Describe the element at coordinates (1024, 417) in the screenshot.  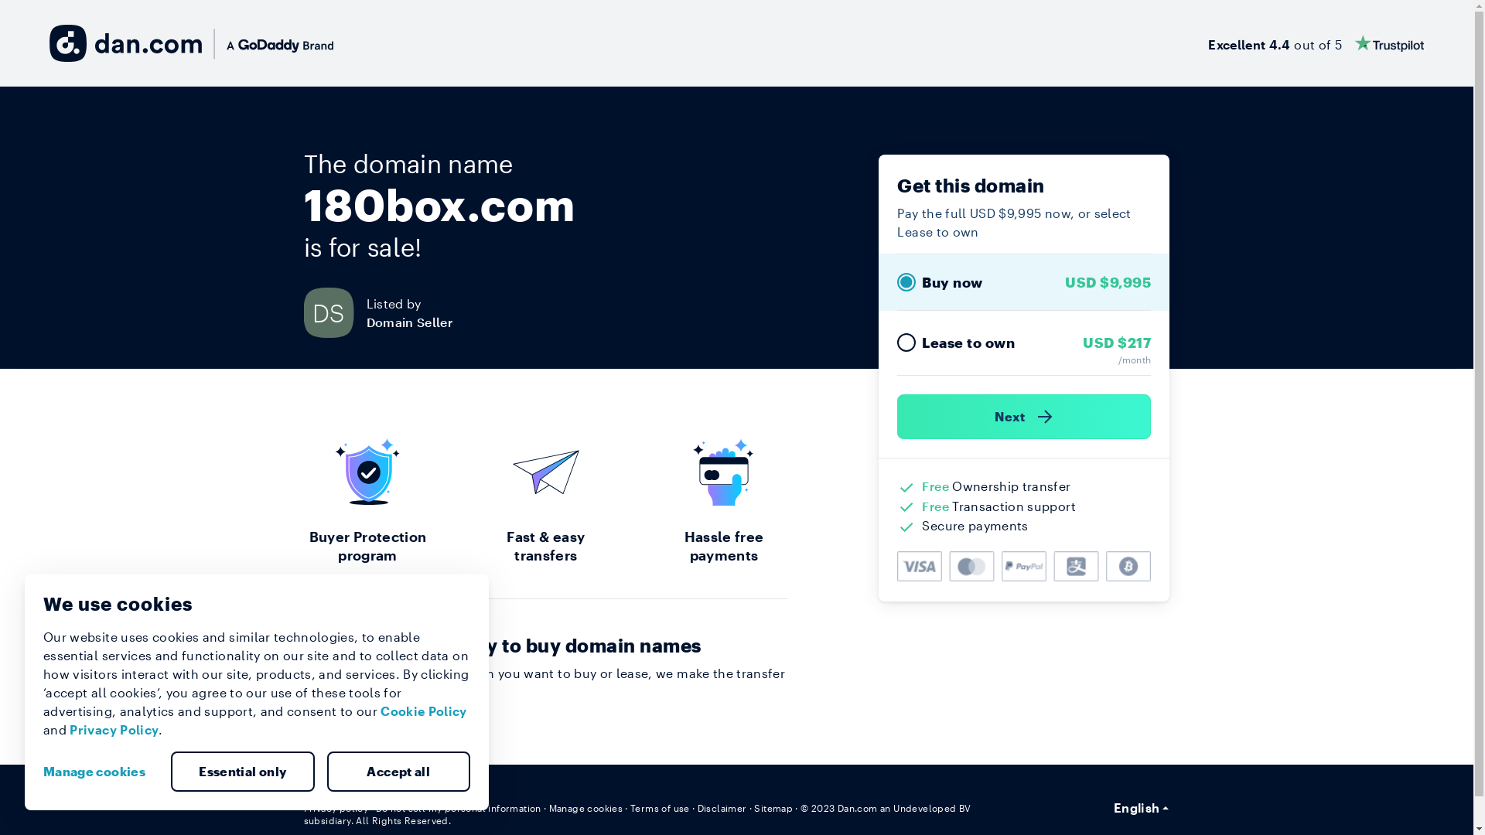
I see `Next
)` at that location.